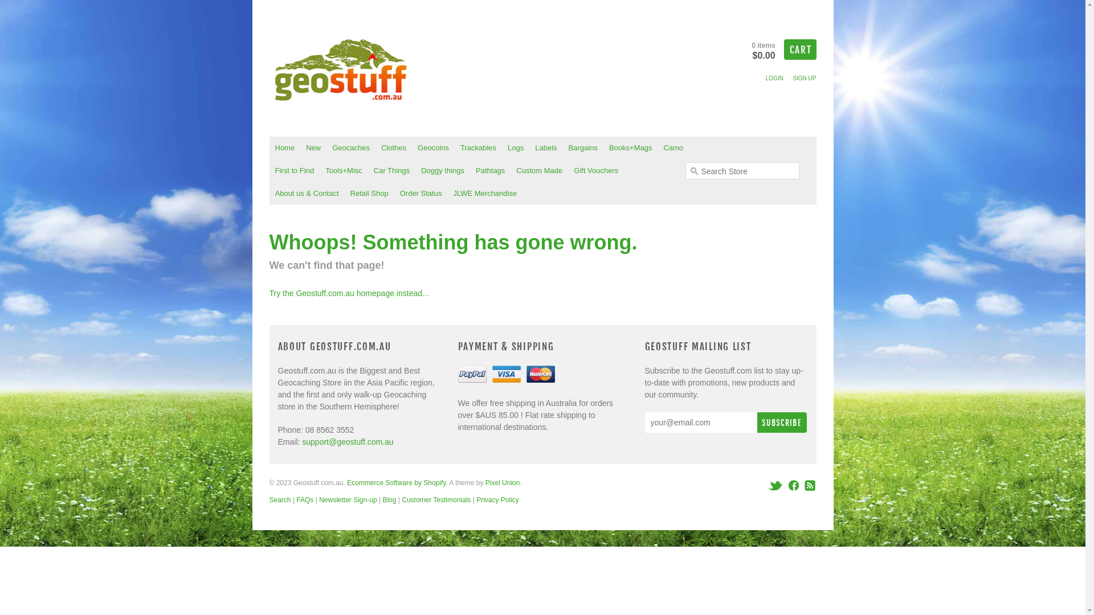 The width and height of the screenshot is (1094, 615). What do you see at coordinates (503, 483) in the screenshot?
I see `Pixel Union` at bounding box center [503, 483].